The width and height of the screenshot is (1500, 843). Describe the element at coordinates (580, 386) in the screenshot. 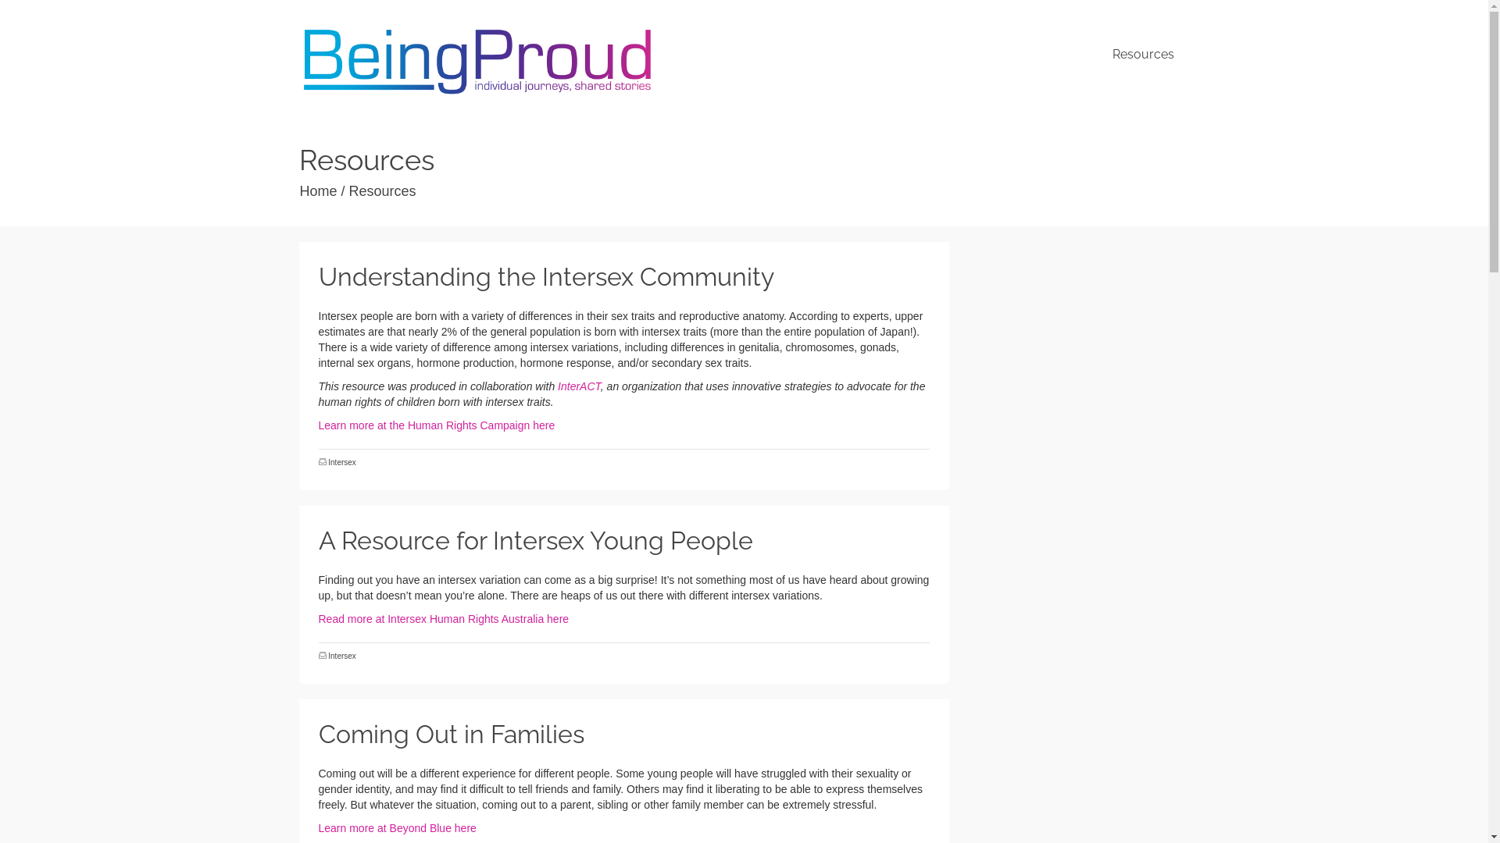

I see `InterACT` at that location.